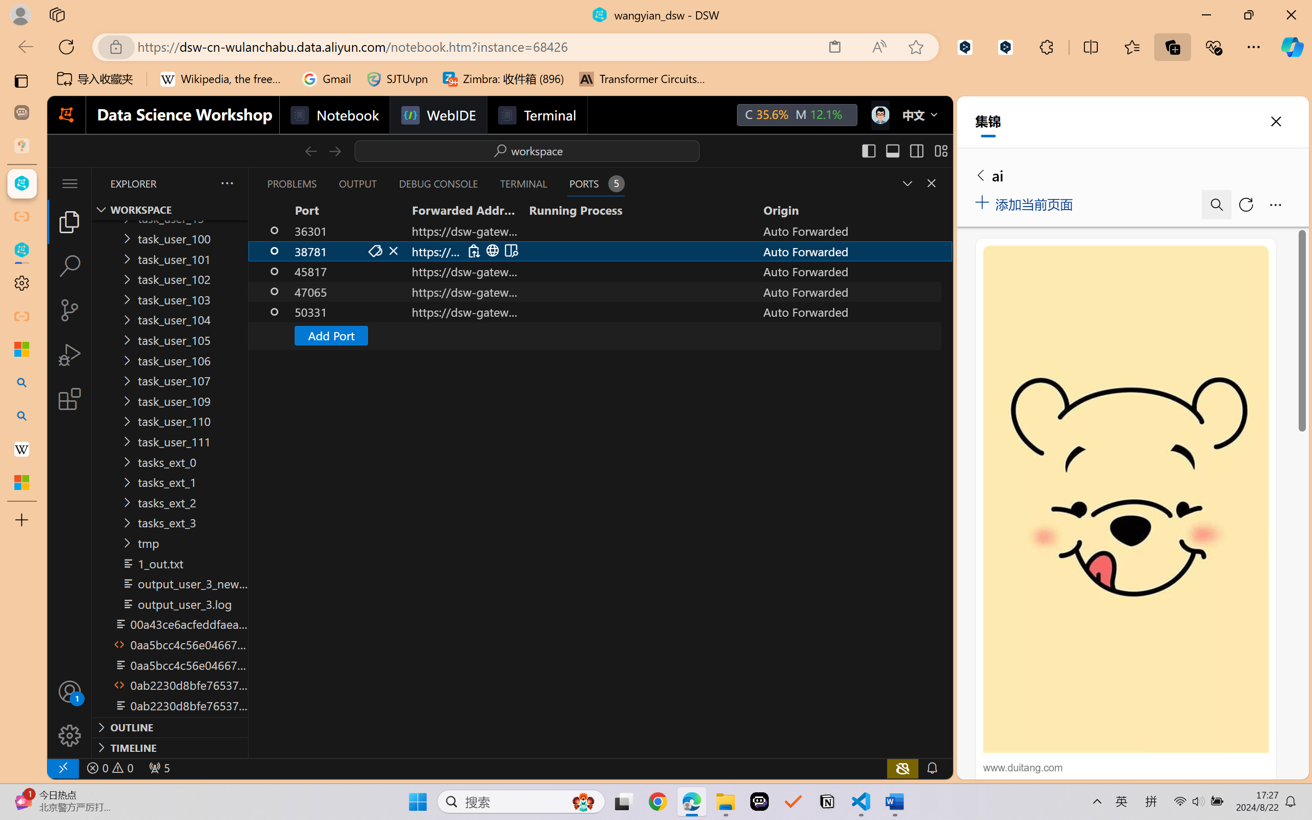  Describe the element at coordinates (326, 79) in the screenshot. I see `Gmail` at that location.